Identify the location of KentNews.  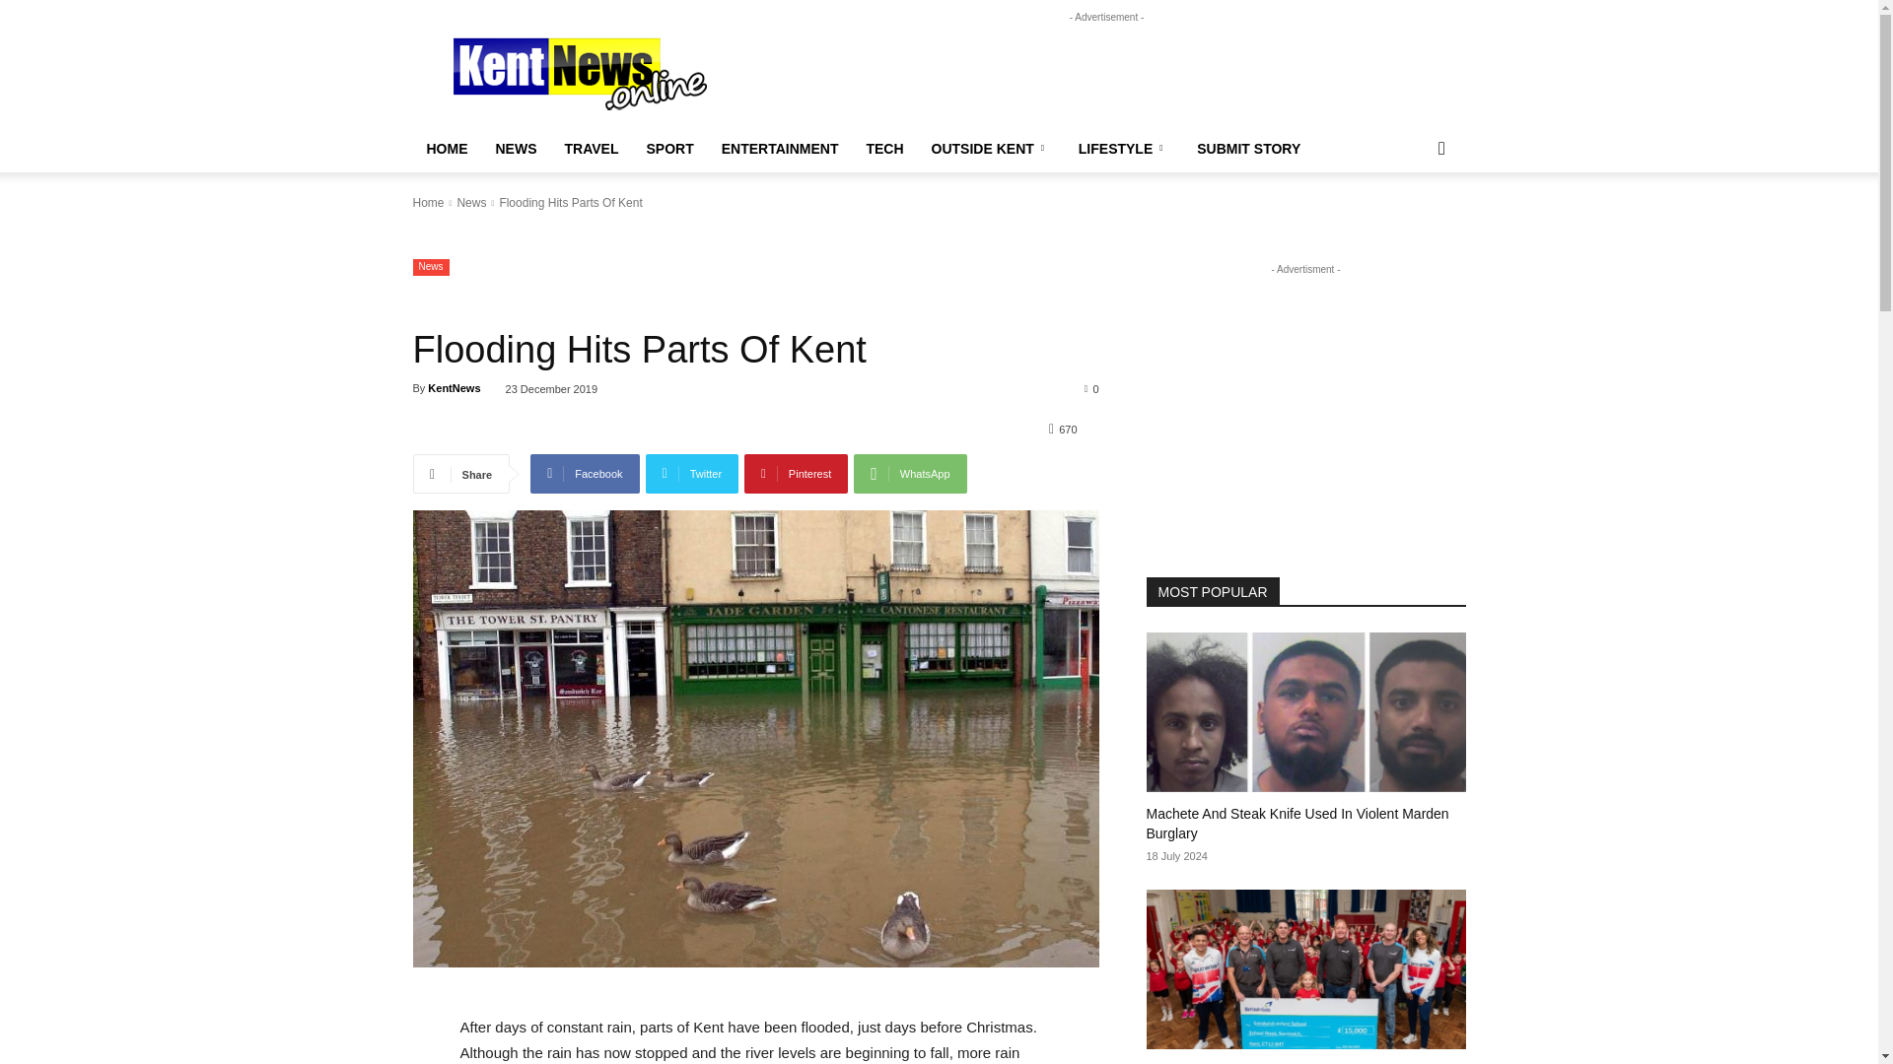
(580, 71).